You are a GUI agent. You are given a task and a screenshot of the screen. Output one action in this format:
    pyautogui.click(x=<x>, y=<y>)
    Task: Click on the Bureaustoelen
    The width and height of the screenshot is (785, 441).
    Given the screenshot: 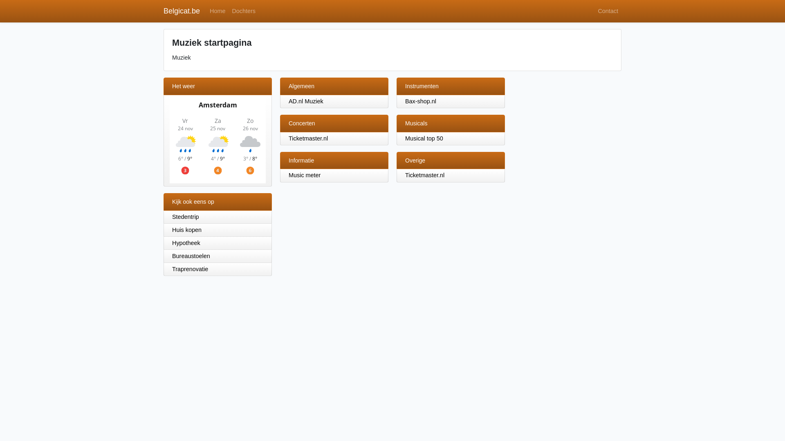 What is the action you would take?
    pyautogui.click(x=218, y=256)
    